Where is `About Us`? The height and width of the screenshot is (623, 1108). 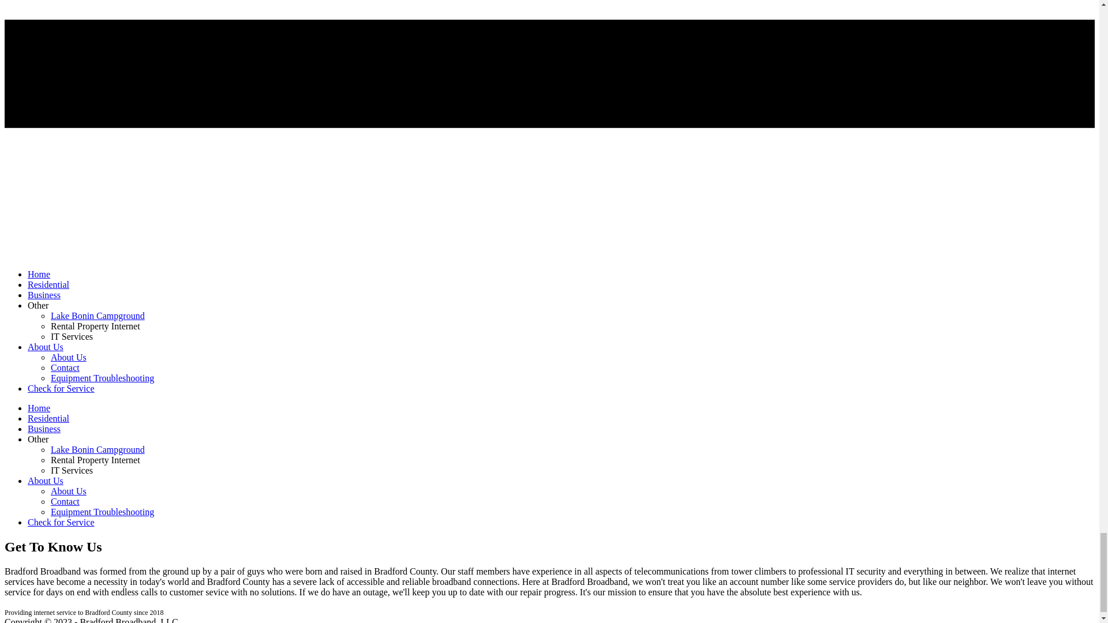
About Us is located at coordinates (45, 347).